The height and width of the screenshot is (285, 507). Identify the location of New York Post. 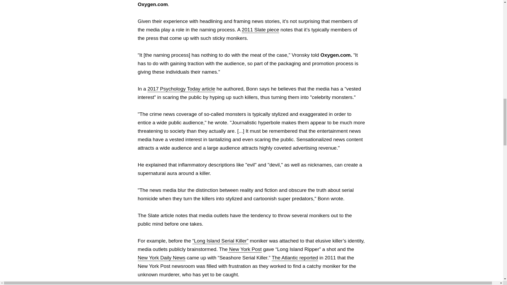
(245, 249).